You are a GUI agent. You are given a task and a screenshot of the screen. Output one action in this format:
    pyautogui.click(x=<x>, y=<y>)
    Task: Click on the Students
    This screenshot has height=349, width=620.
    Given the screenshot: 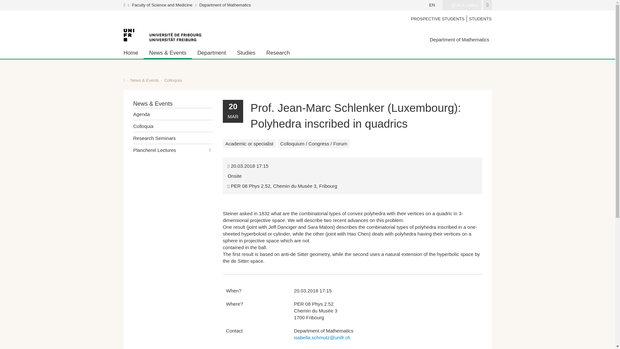 What is the action you would take?
    pyautogui.click(x=479, y=19)
    